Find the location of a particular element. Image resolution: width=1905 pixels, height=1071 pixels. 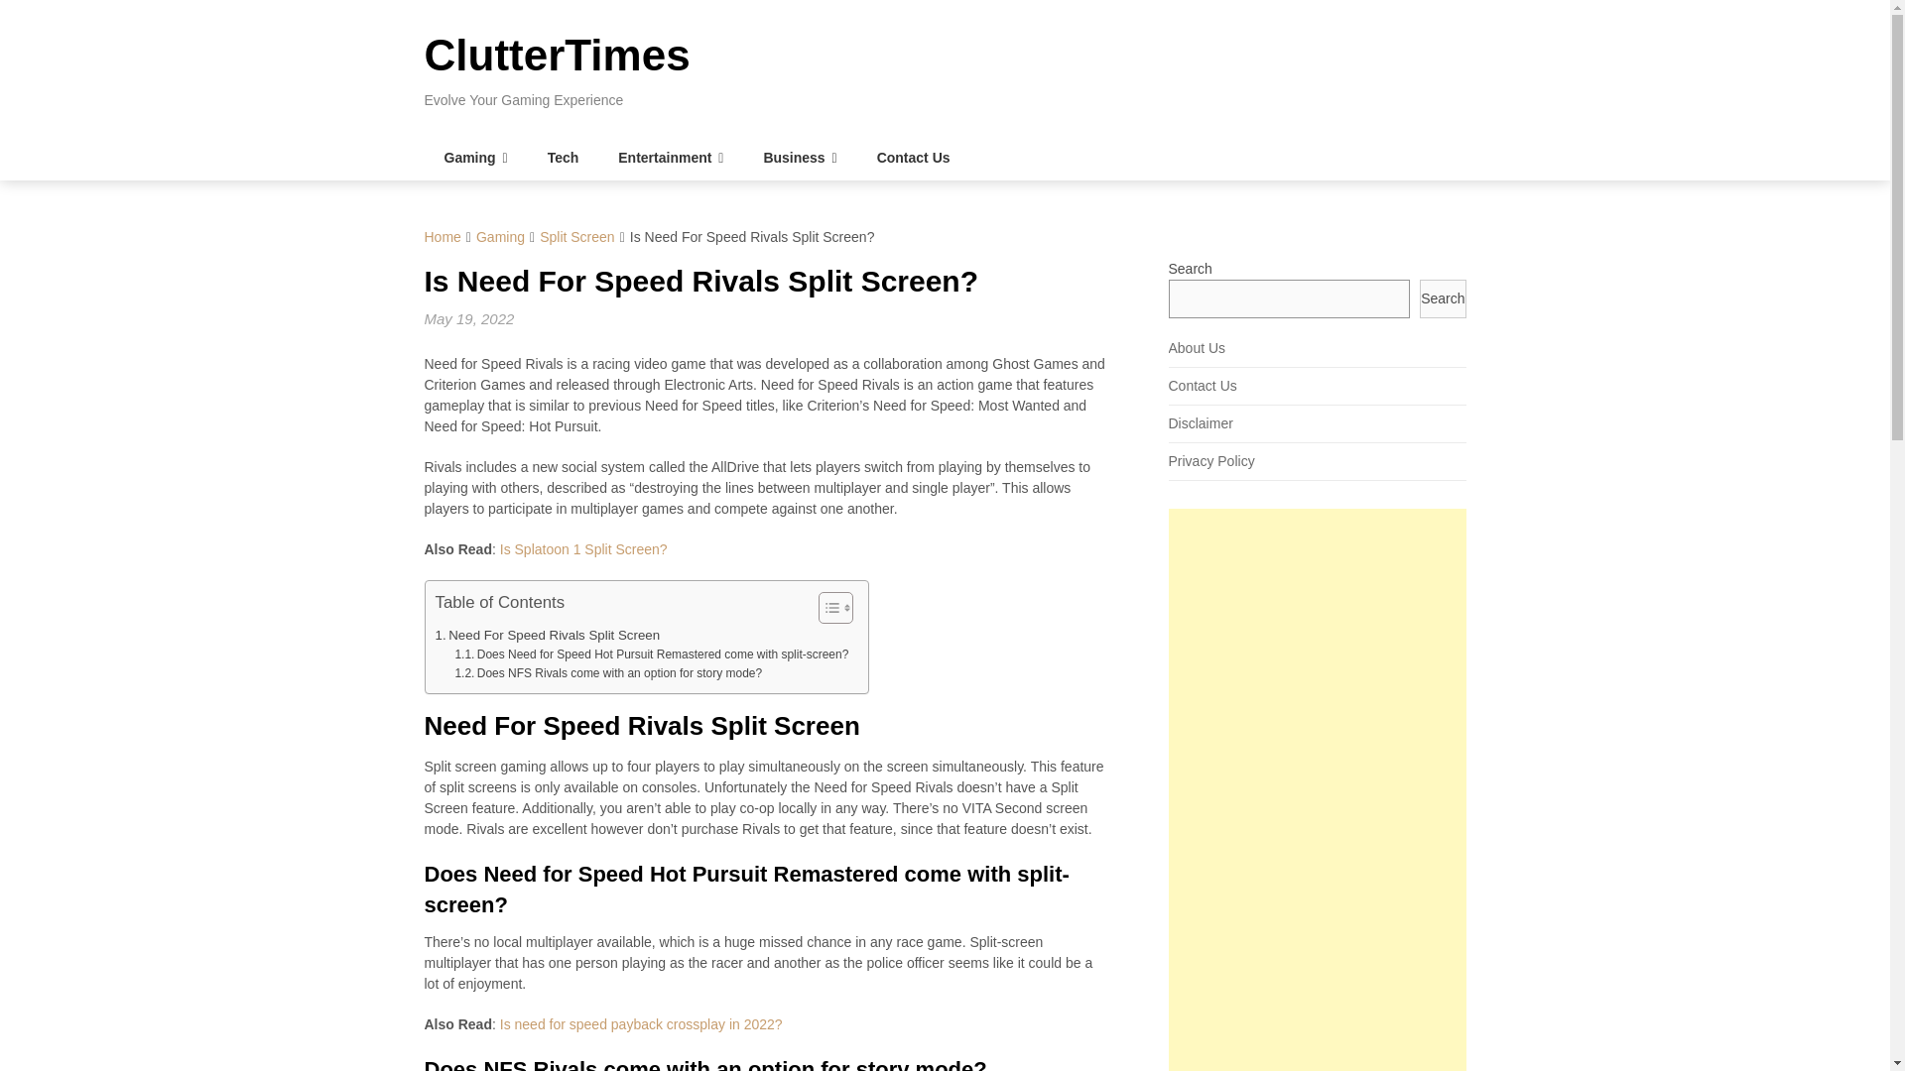

Entertainment is located at coordinates (670, 159).